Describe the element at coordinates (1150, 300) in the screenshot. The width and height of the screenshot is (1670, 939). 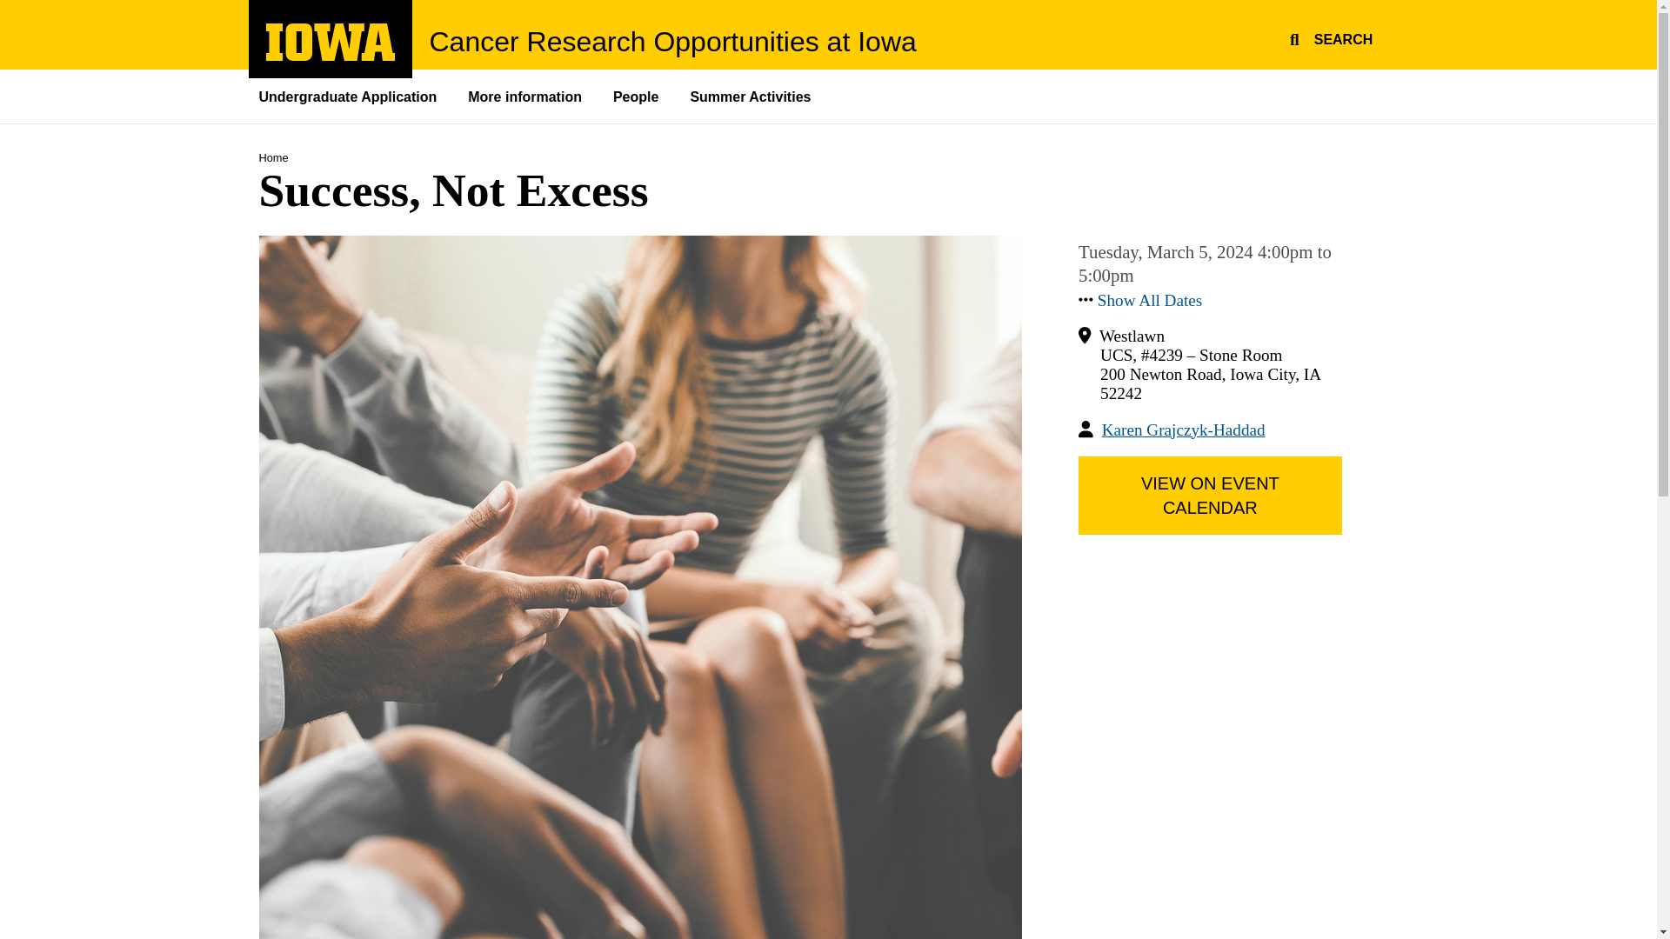
I see `More information` at that location.